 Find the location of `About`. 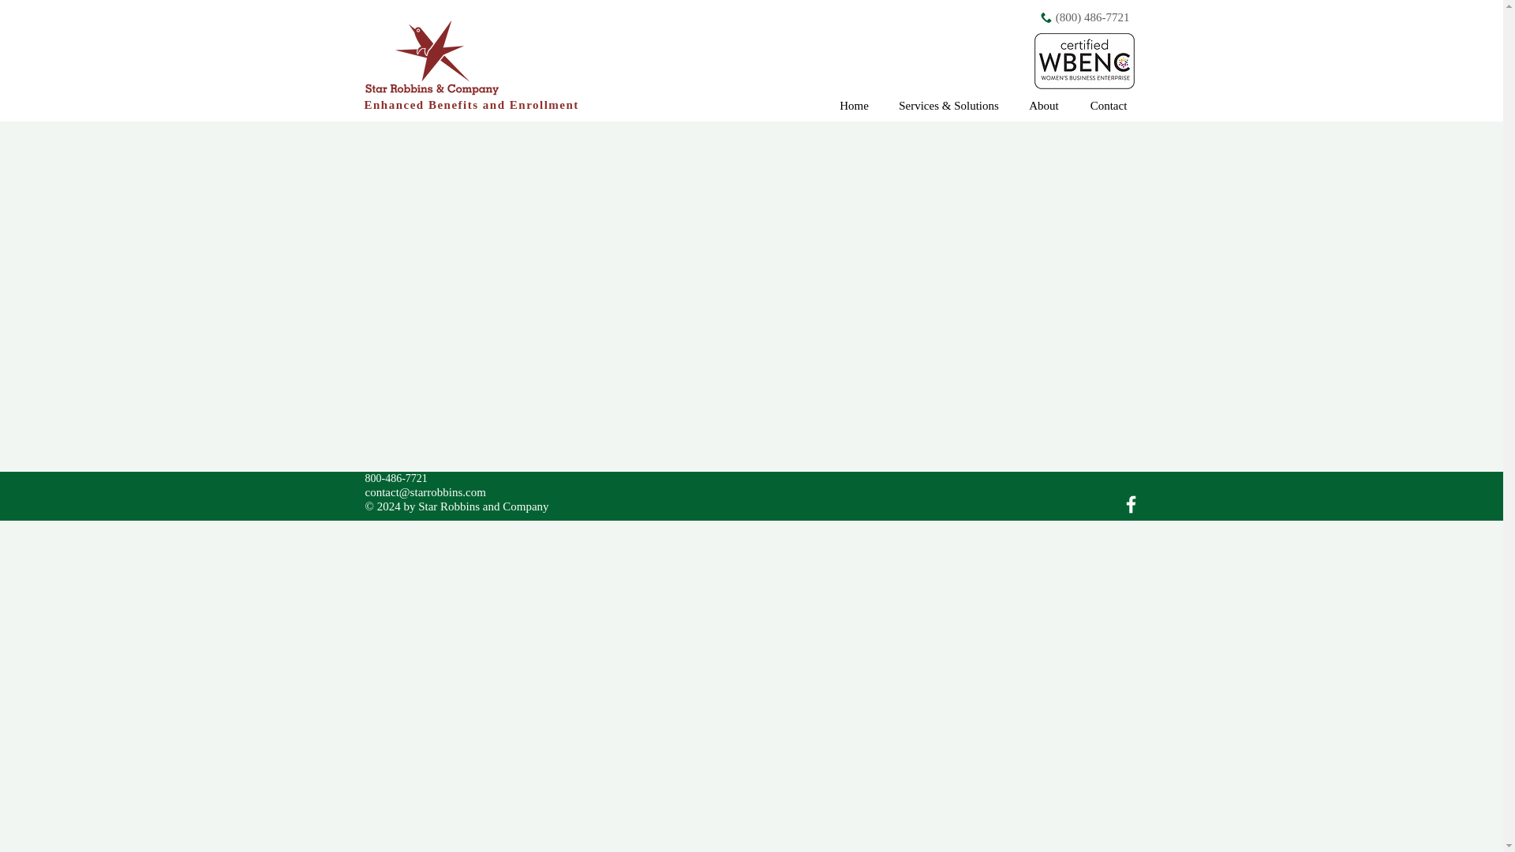

About is located at coordinates (1043, 105).